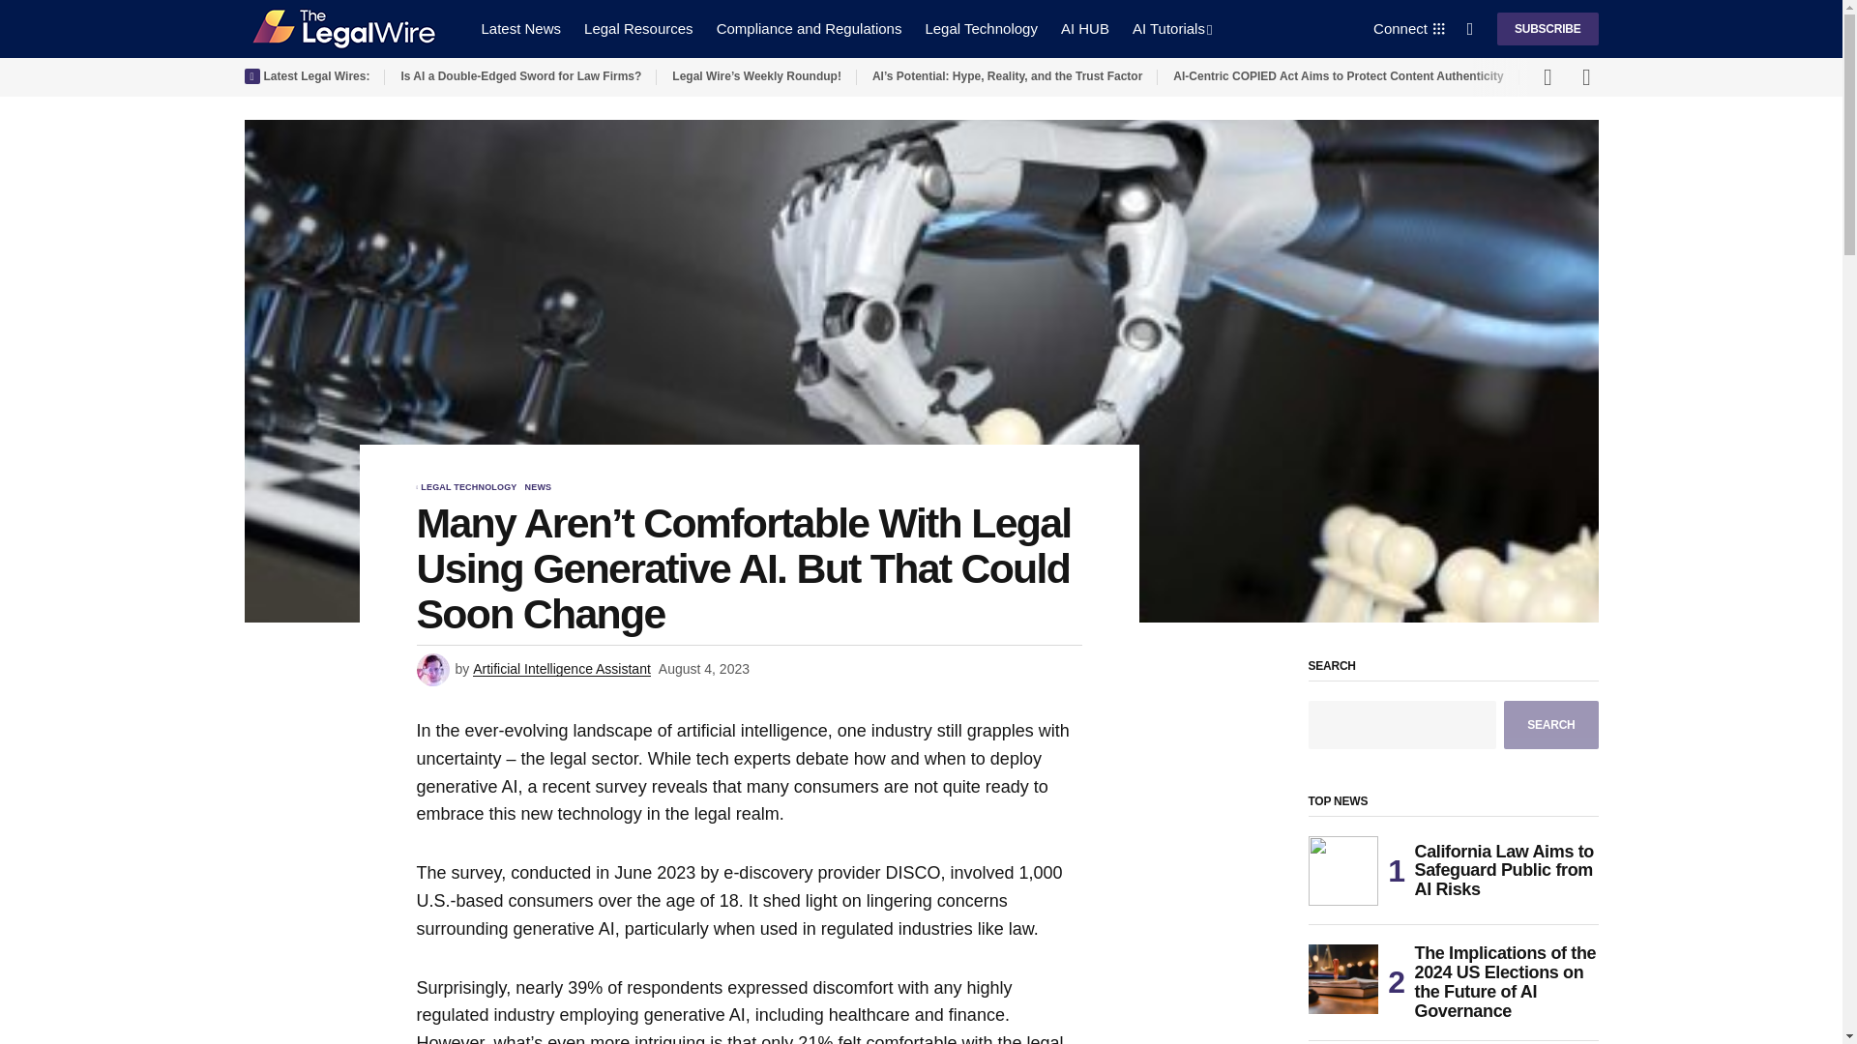 The image size is (1857, 1044). What do you see at coordinates (1172, 29) in the screenshot?
I see `AI Tutorials` at bounding box center [1172, 29].